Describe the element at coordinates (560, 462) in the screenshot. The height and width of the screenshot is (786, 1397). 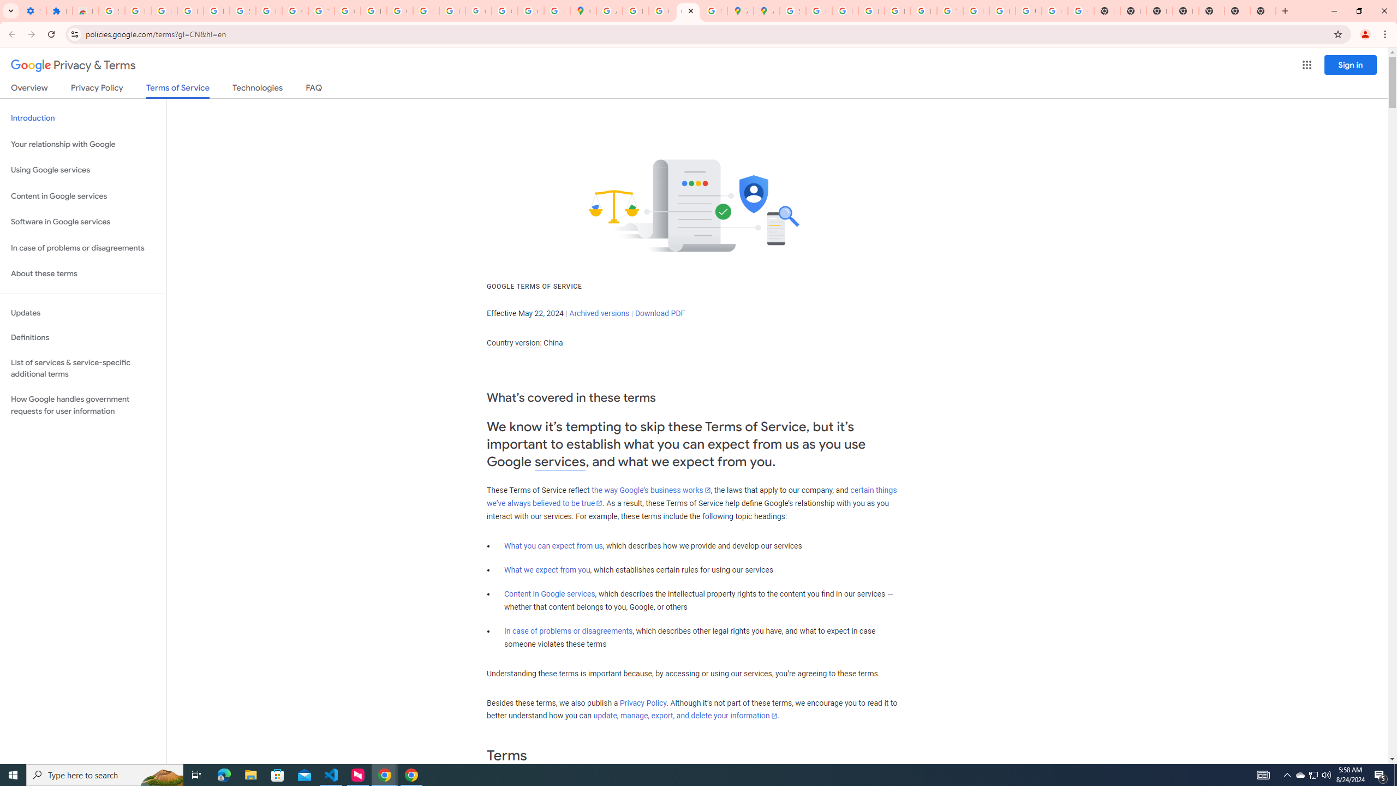
I see `services` at that location.